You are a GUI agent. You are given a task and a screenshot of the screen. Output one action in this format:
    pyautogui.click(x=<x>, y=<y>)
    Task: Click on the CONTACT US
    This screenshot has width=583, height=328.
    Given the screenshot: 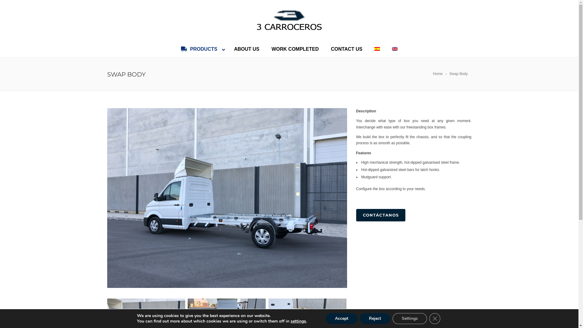 What is the action you would take?
    pyautogui.click(x=347, y=49)
    